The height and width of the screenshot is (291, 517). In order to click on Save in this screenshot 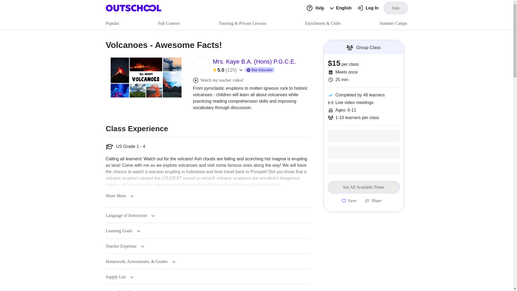, I will do `click(349, 200)`.